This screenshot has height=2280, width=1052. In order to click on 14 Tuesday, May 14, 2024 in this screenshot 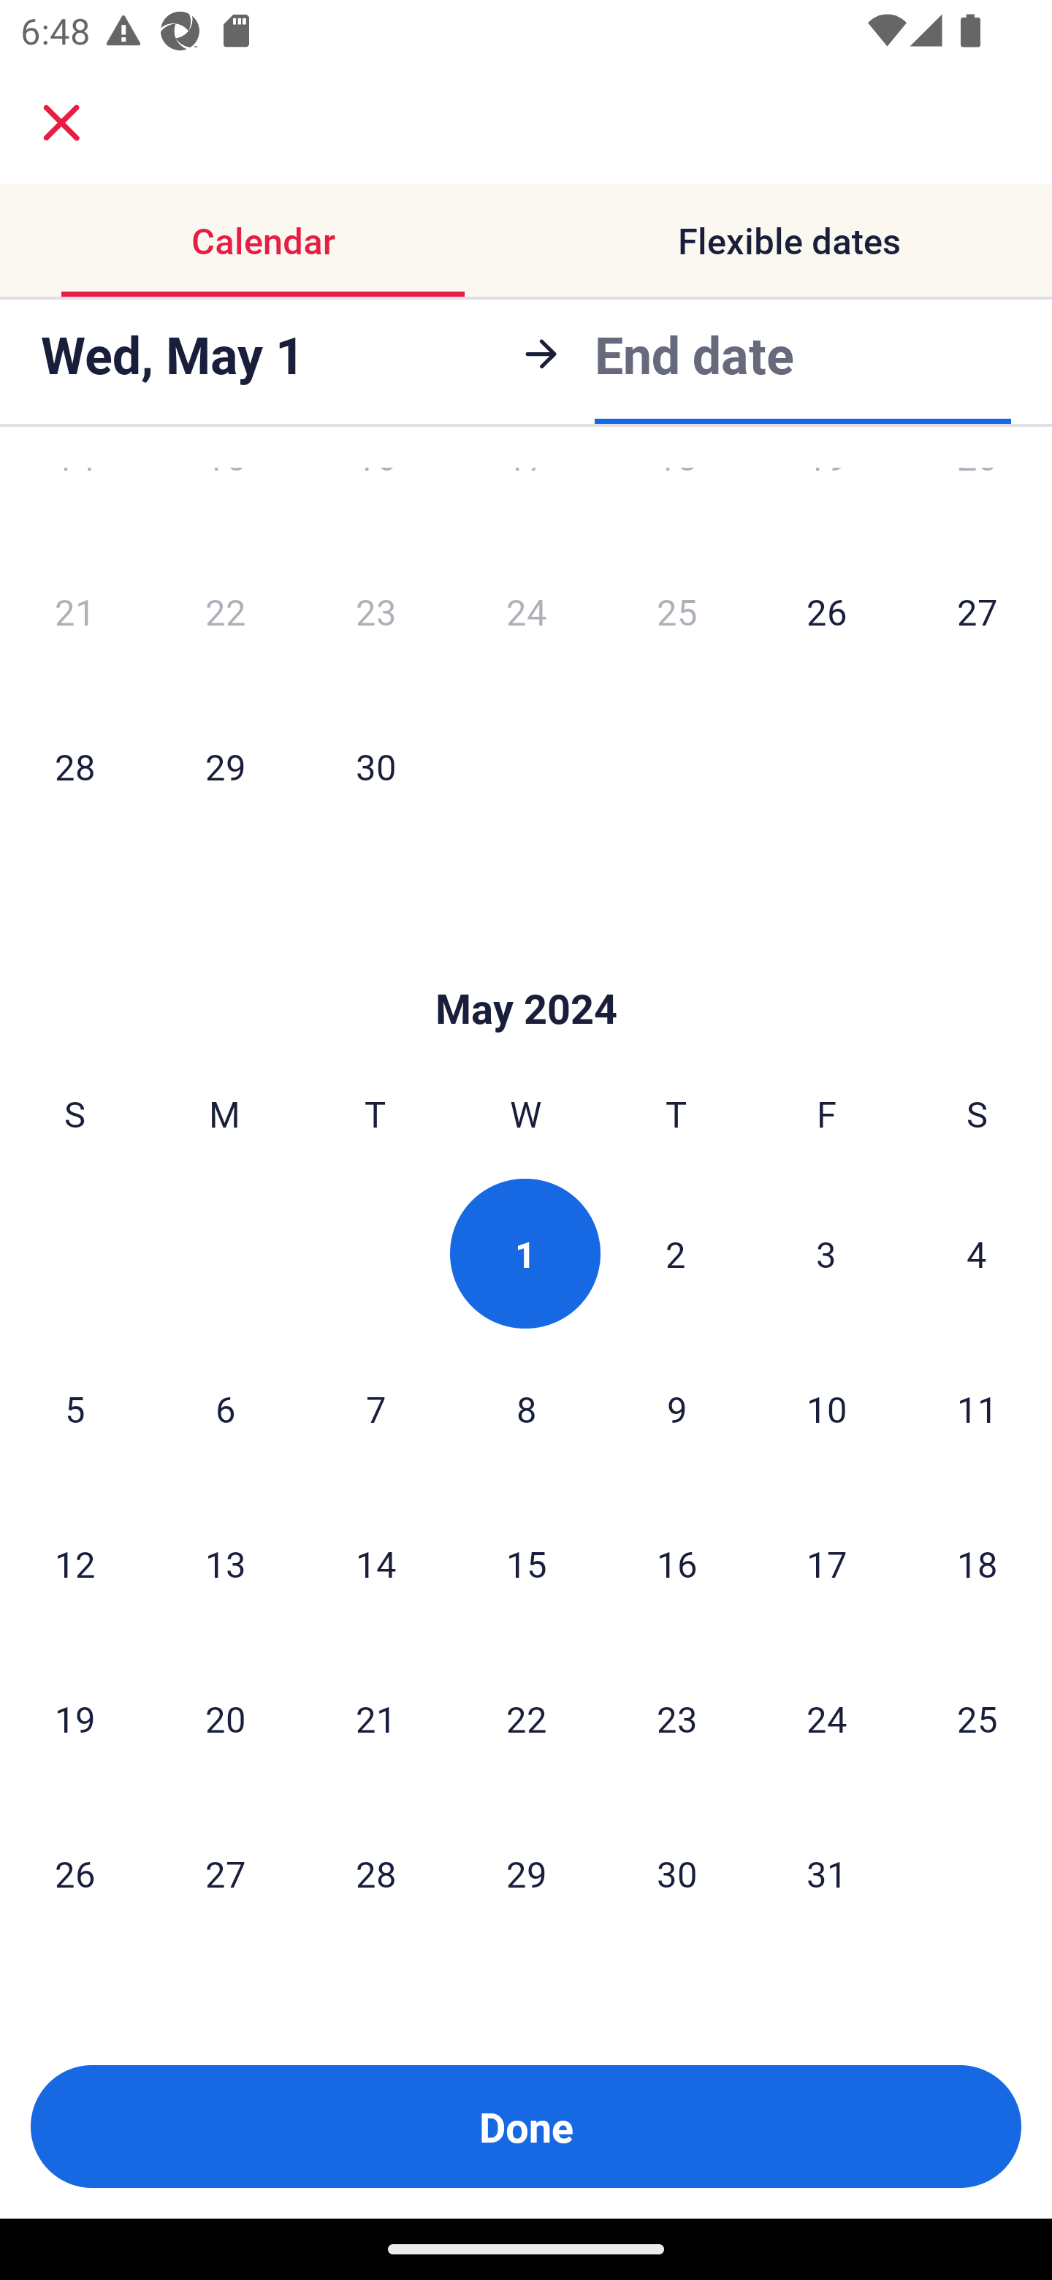, I will do `click(376, 1564)`.